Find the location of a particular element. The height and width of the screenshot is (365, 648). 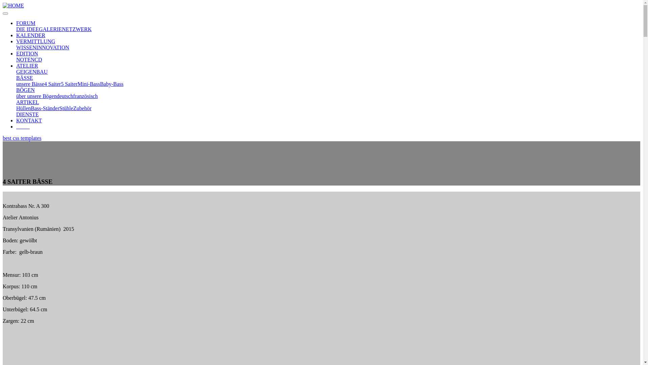

5 Saiter is located at coordinates (69, 84).